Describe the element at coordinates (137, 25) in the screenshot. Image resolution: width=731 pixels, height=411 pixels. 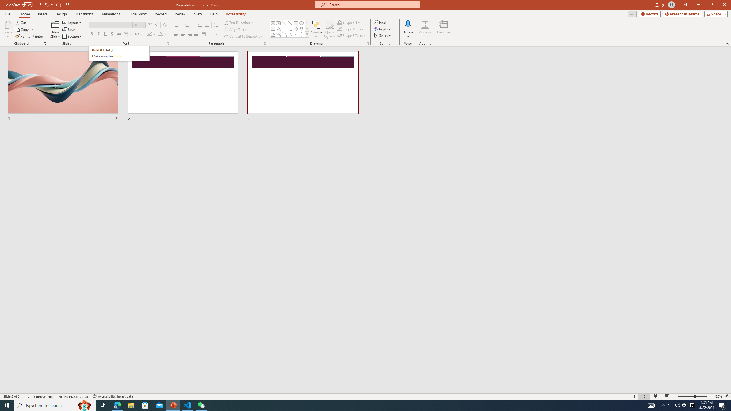
I see `Font Size` at that location.